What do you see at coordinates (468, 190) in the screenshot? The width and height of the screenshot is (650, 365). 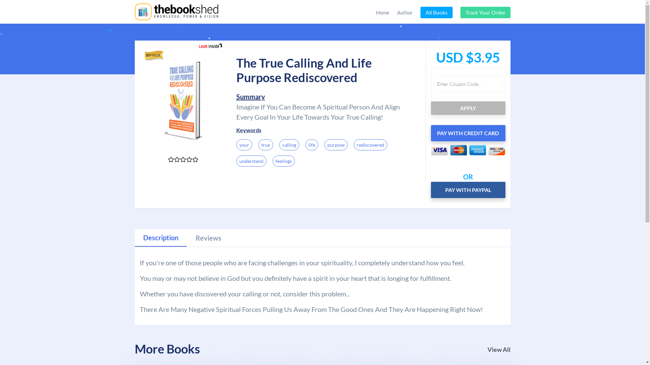 I see `PAY WITH PAYPAL` at bounding box center [468, 190].